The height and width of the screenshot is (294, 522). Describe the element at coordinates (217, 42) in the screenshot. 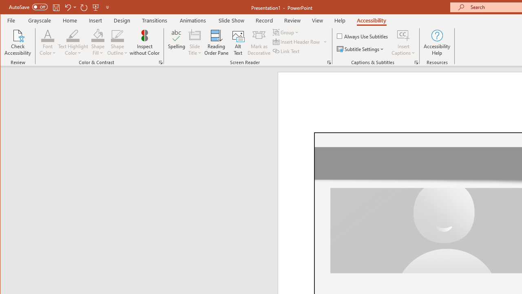

I see `Reading Order Pane` at that location.